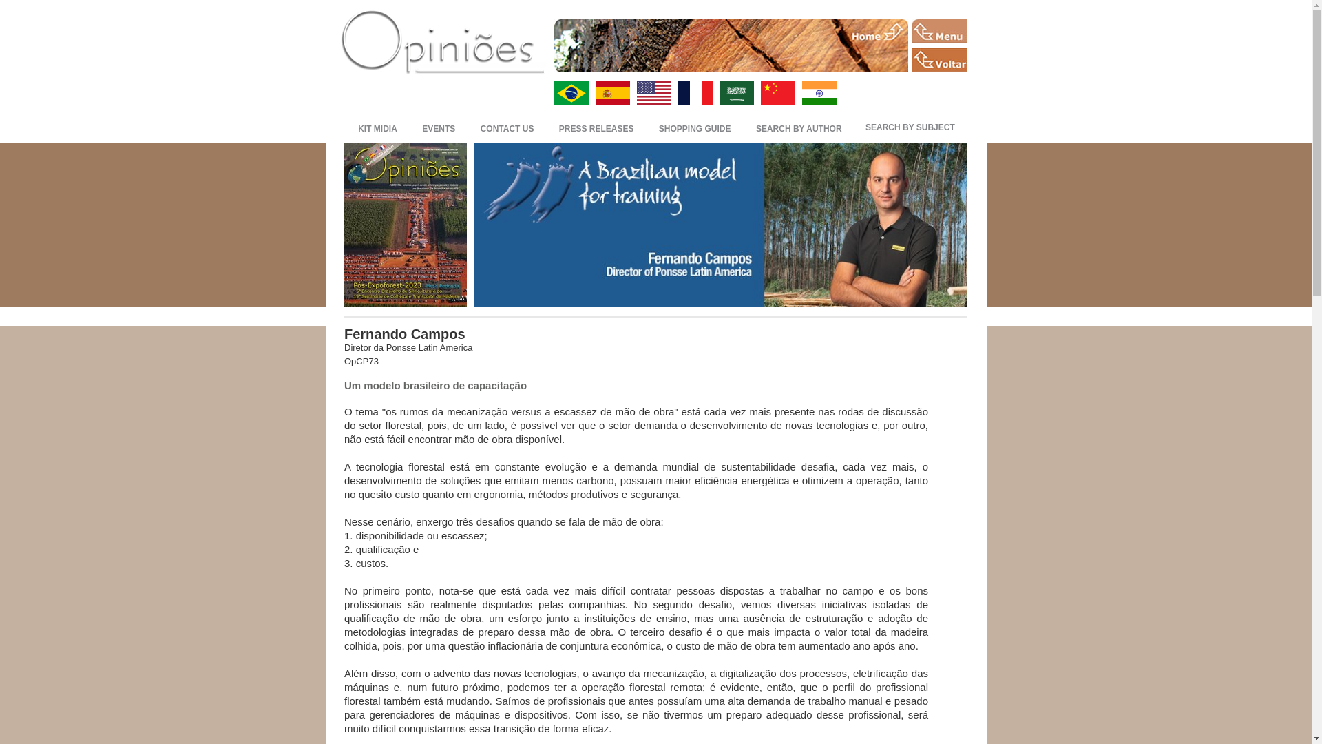  What do you see at coordinates (377, 127) in the screenshot?
I see `KIT MIDIA` at bounding box center [377, 127].